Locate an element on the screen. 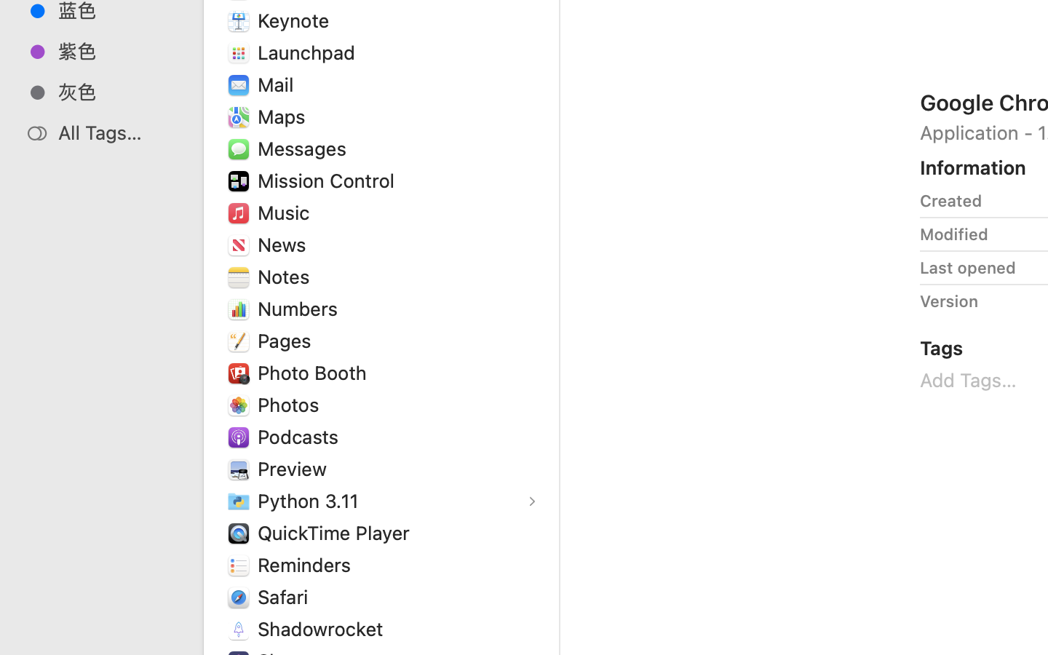 This screenshot has height=655, width=1048. Keynote is located at coordinates (297, 20).